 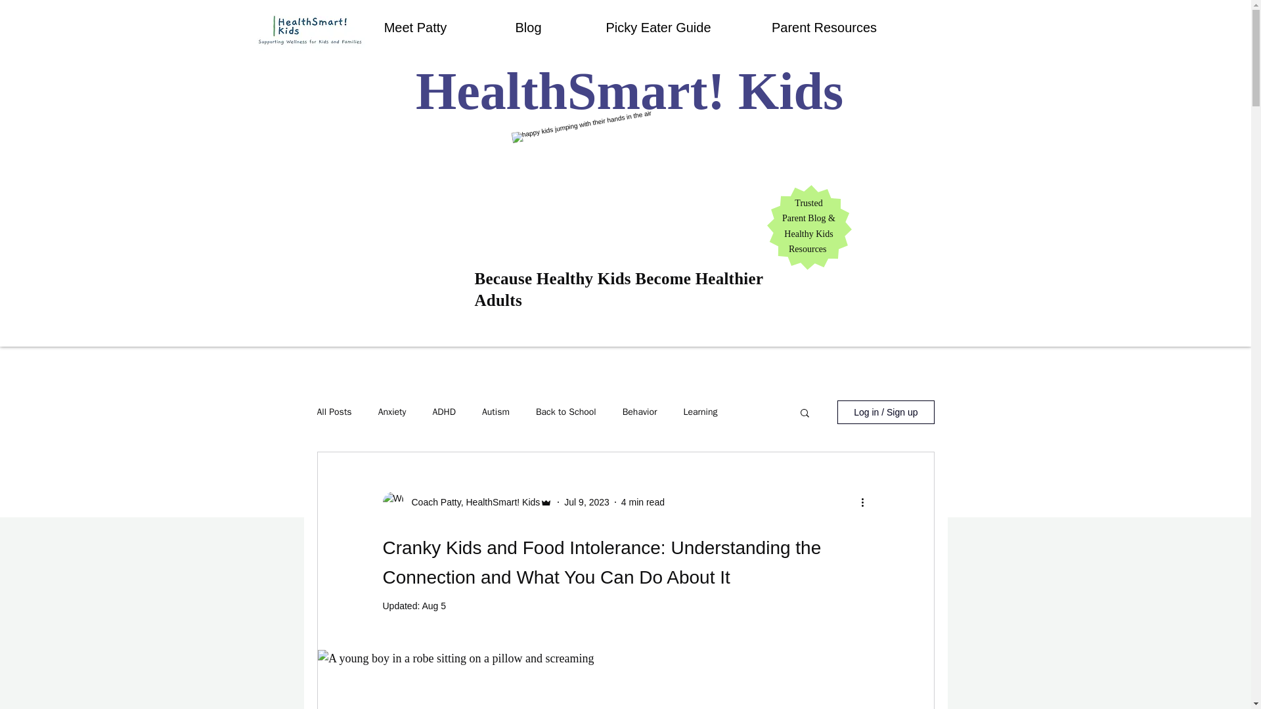 What do you see at coordinates (700, 412) in the screenshot?
I see `Learning` at bounding box center [700, 412].